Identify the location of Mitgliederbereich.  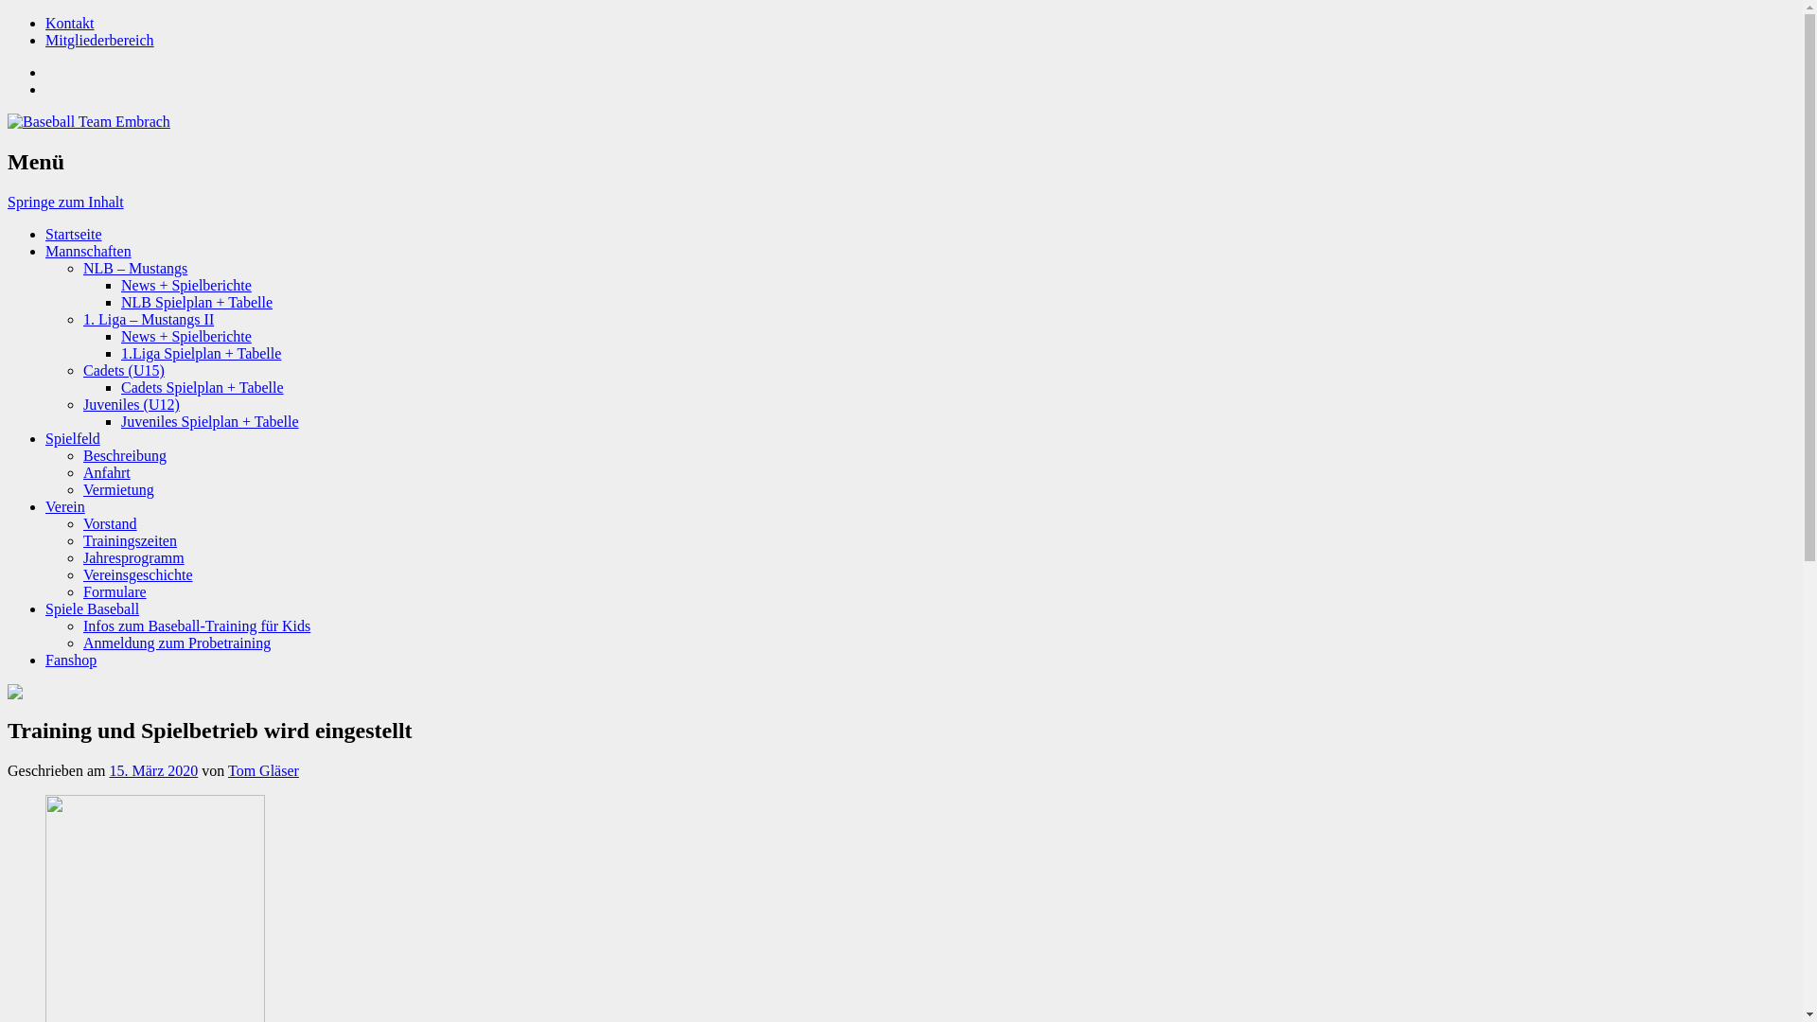
(100, 40).